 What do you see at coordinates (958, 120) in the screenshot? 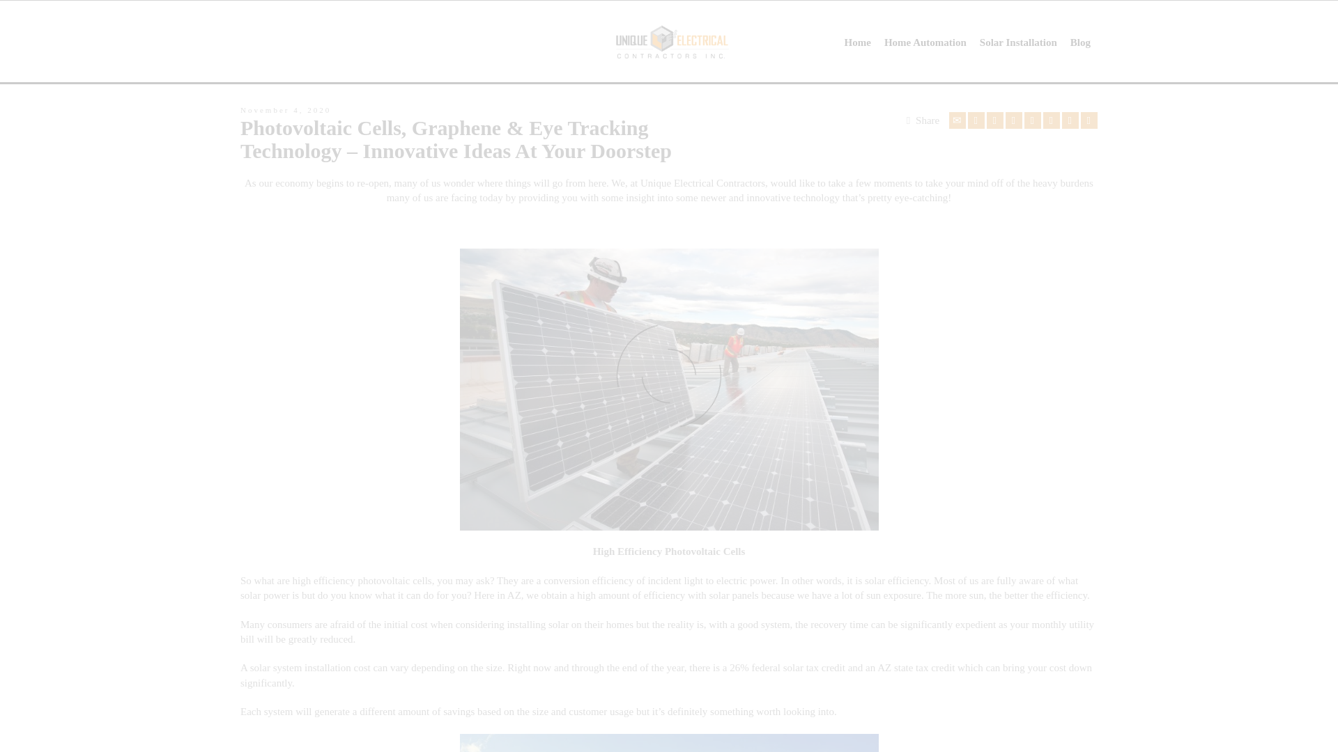
I see `Email` at bounding box center [958, 120].